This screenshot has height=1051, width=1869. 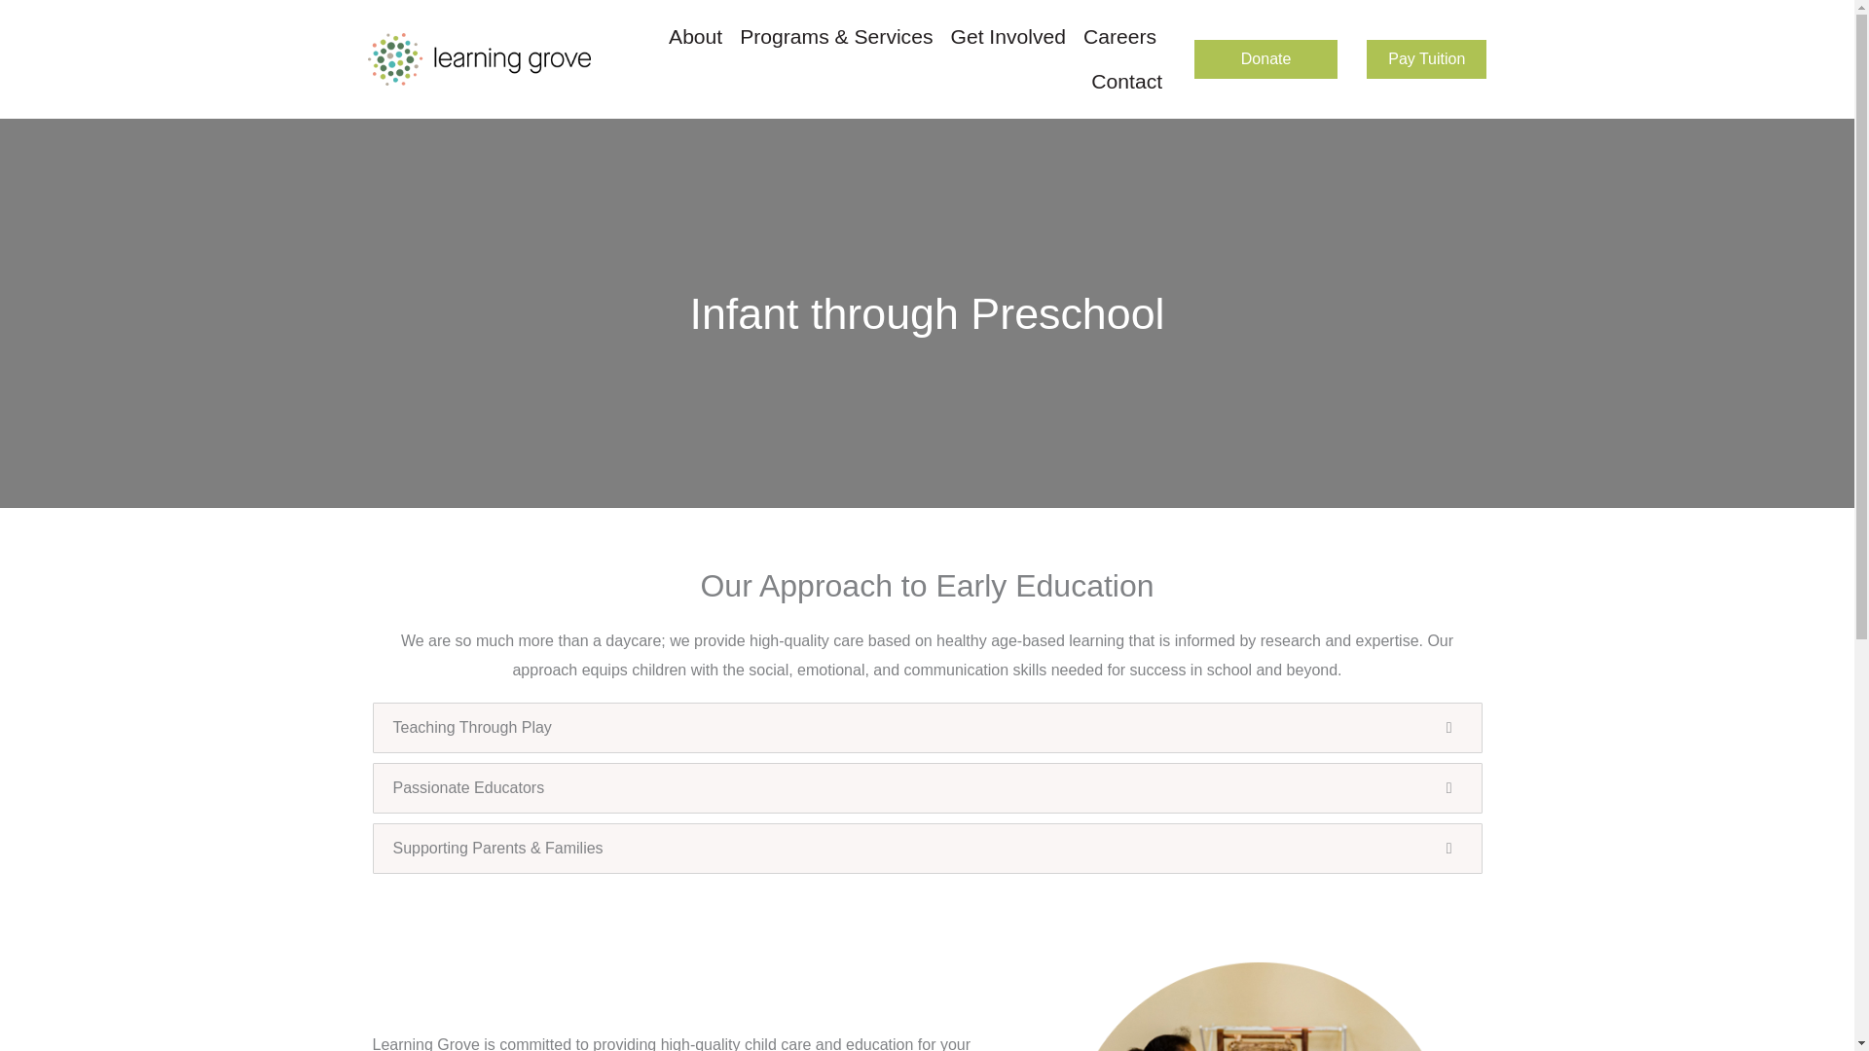 What do you see at coordinates (695, 37) in the screenshot?
I see `About` at bounding box center [695, 37].